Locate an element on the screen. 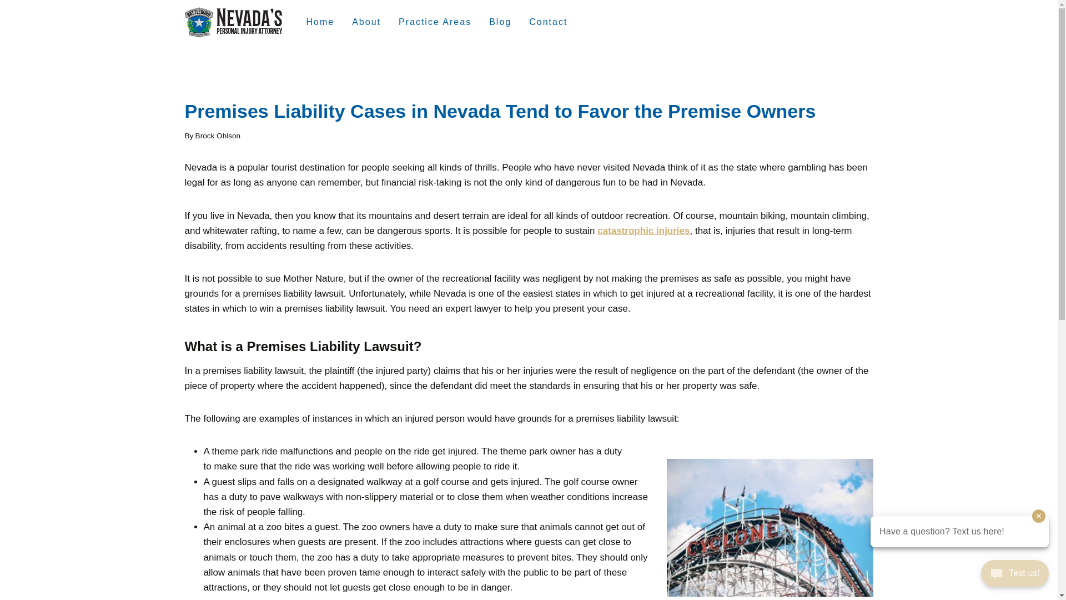 The width and height of the screenshot is (1066, 600). catastrophic injuries is located at coordinates (643, 231).